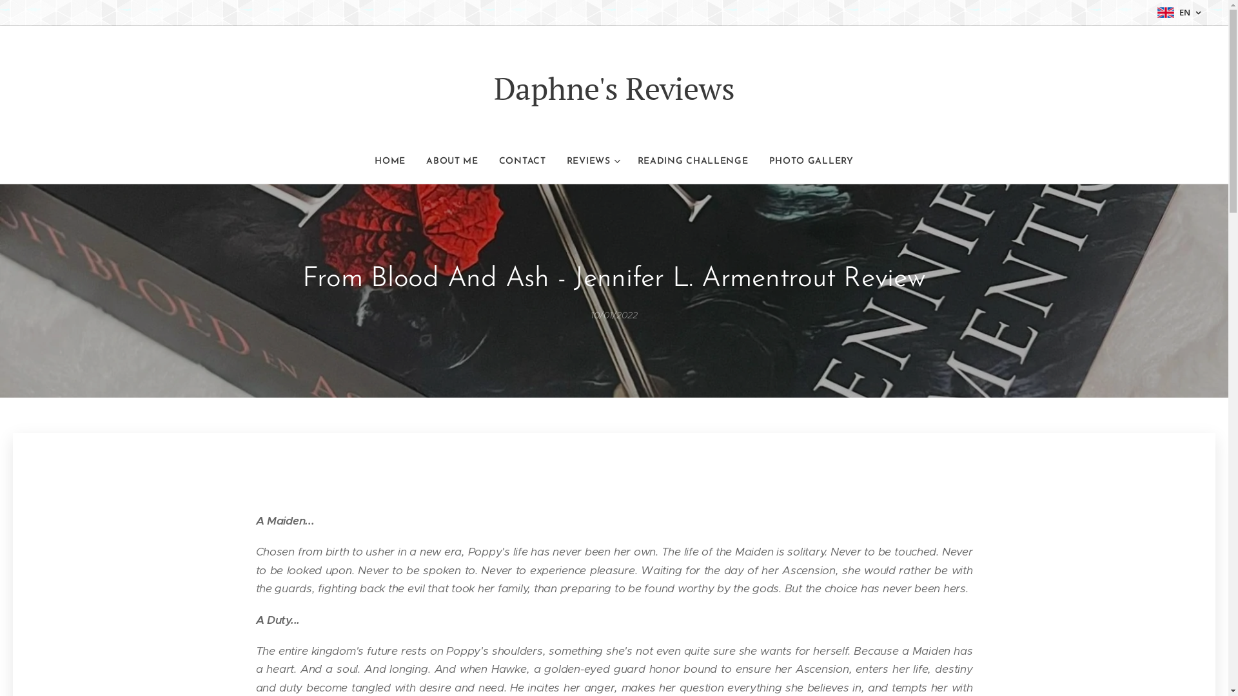 This screenshot has width=1238, height=696. What do you see at coordinates (395, 162) in the screenshot?
I see `HOME` at bounding box center [395, 162].